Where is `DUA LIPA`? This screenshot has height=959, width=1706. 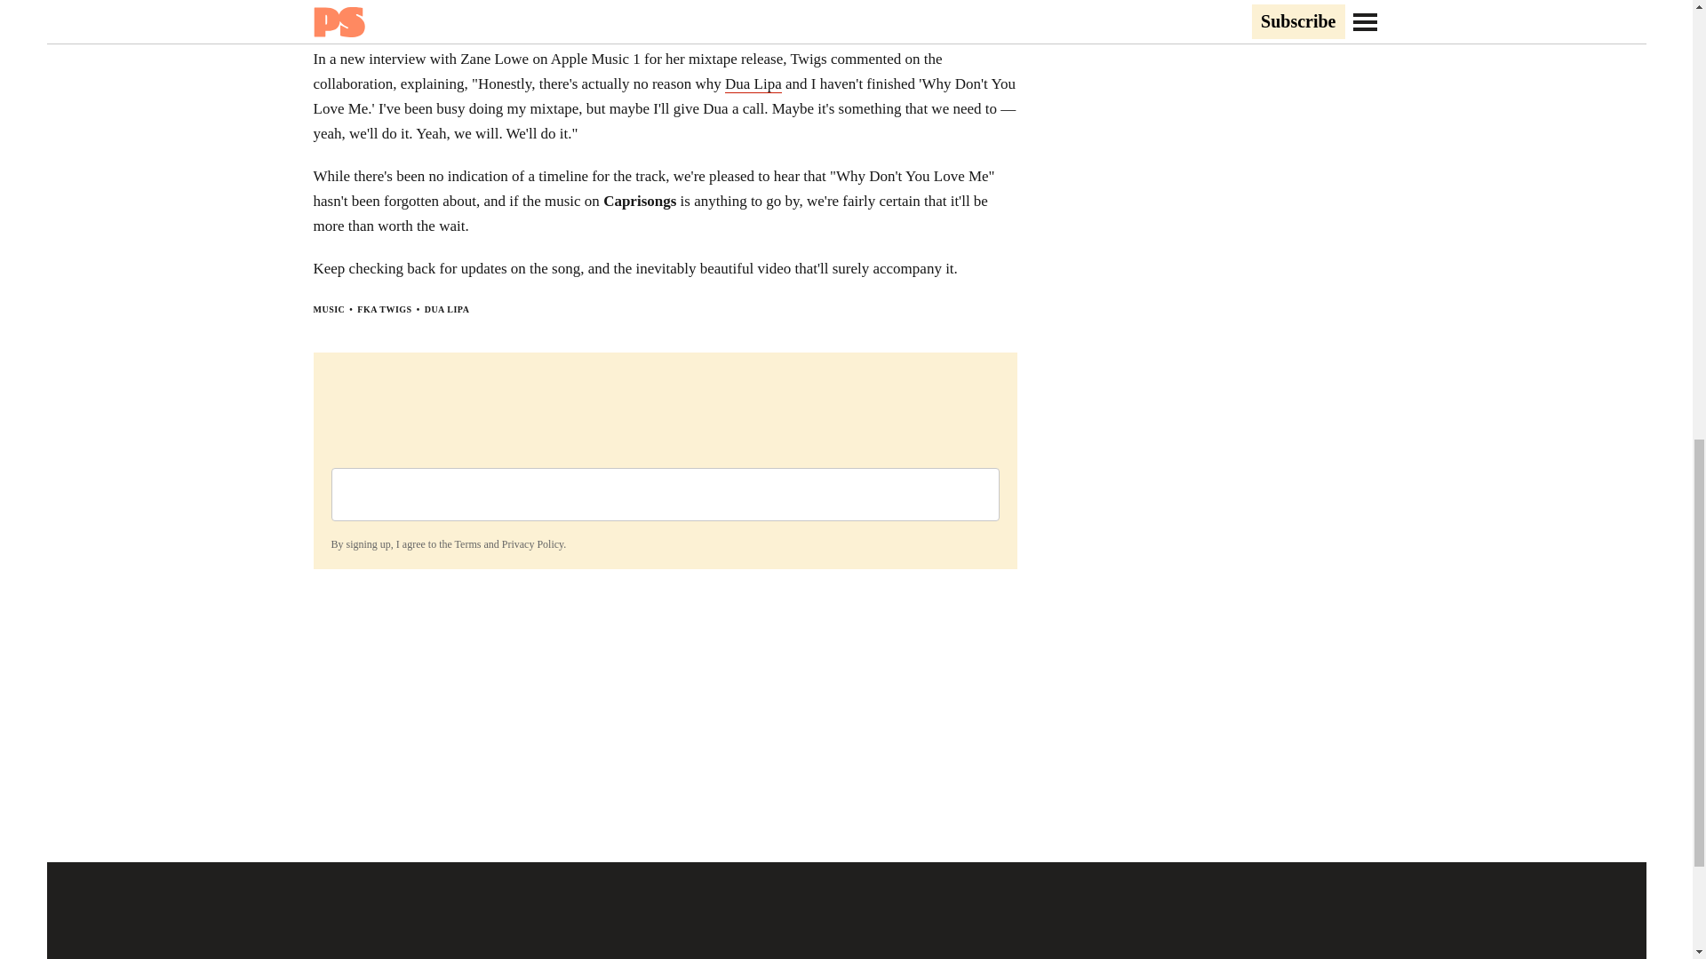
DUA LIPA is located at coordinates (448, 309).